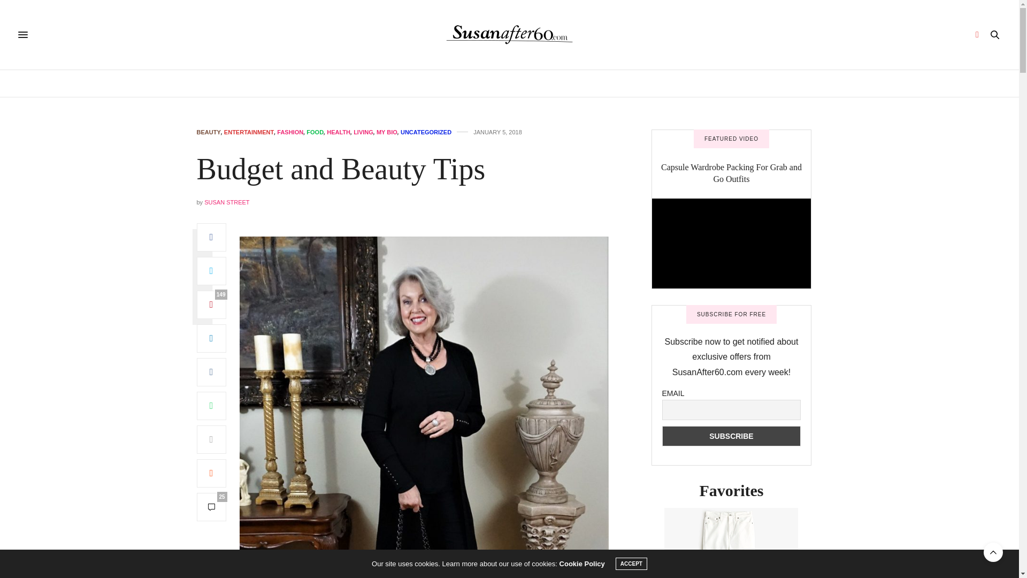 Image resolution: width=1027 pixels, height=578 pixels. What do you see at coordinates (588, 83) in the screenshot?
I see `FASHION` at bounding box center [588, 83].